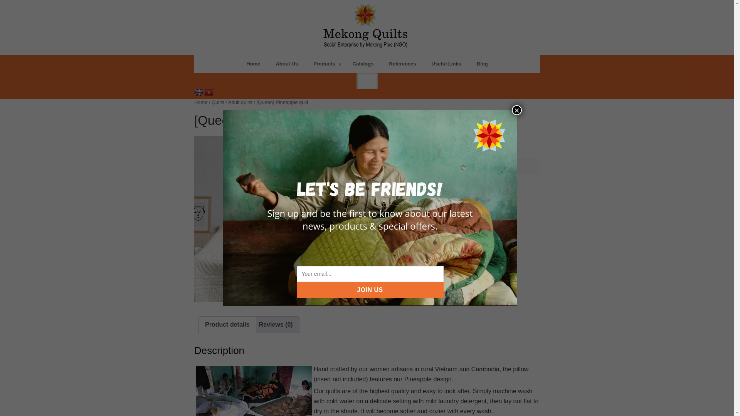 This screenshot has height=416, width=740. Describe the element at coordinates (209, 92) in the screenshot. I see `Mekong Quilts` at that location.